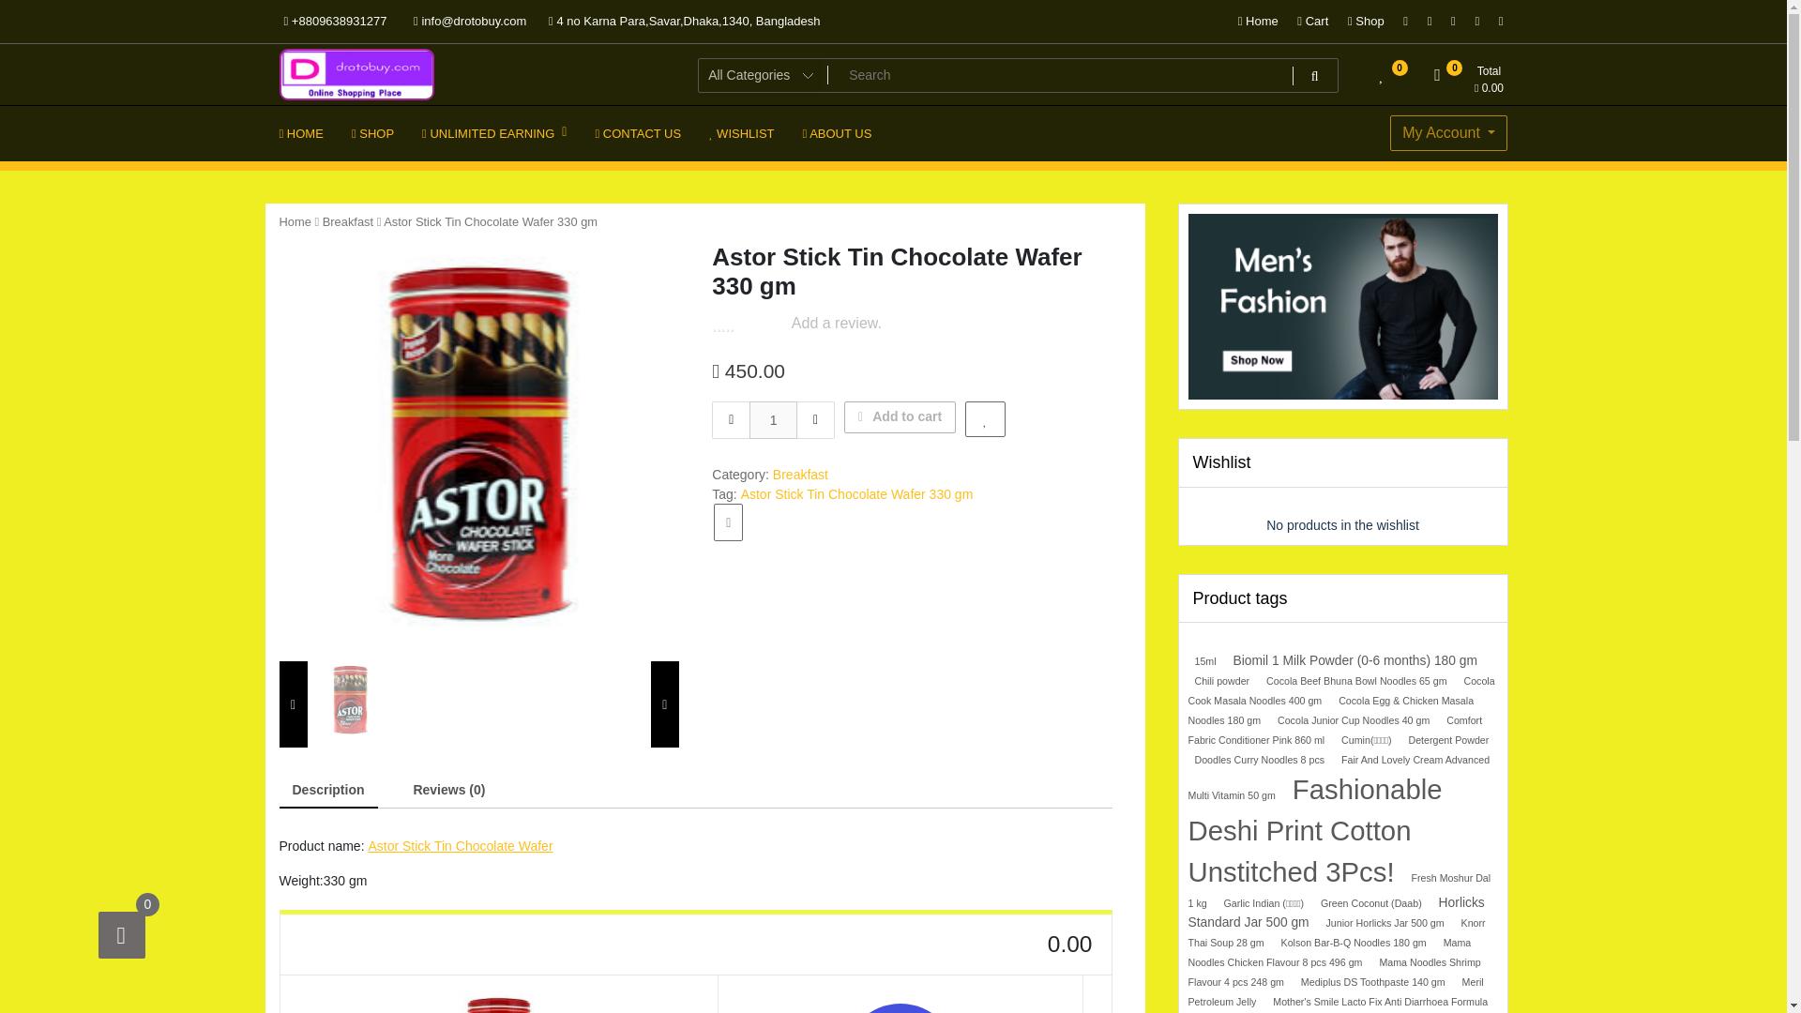 The width and height of the screenshot is (1801, 1013). What do you see at coordinates (741, 133) in the screenshot?
I see `WISHLIST` at bounding box center [741, 133].